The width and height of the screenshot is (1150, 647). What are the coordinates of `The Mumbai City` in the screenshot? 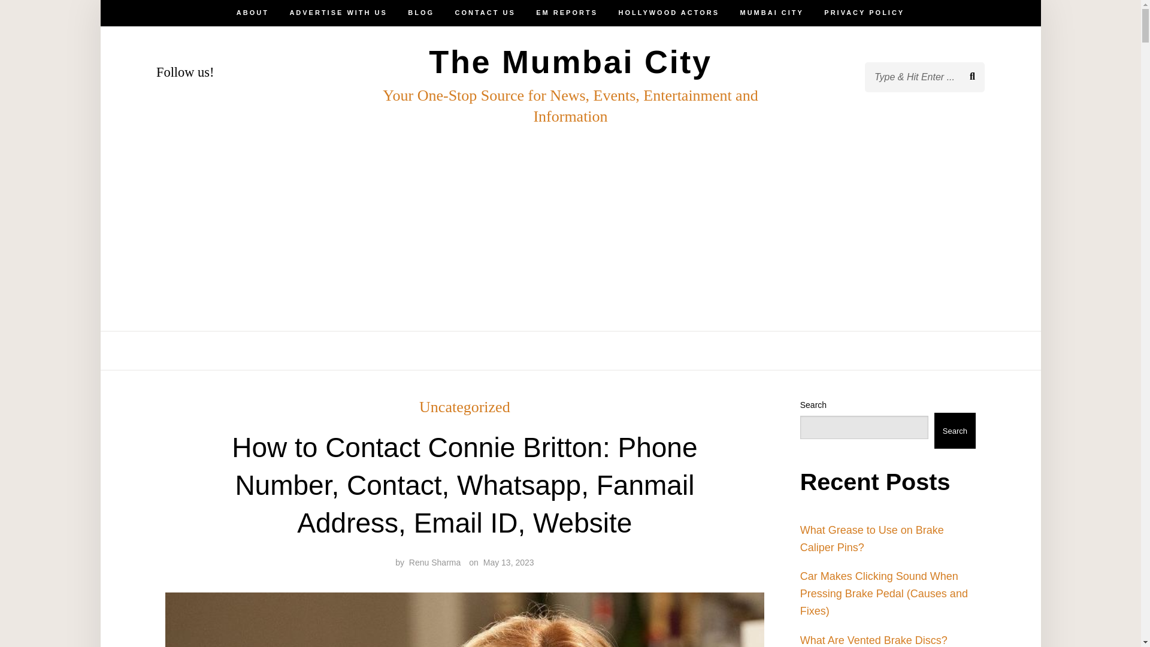 It's located at (570, 61).